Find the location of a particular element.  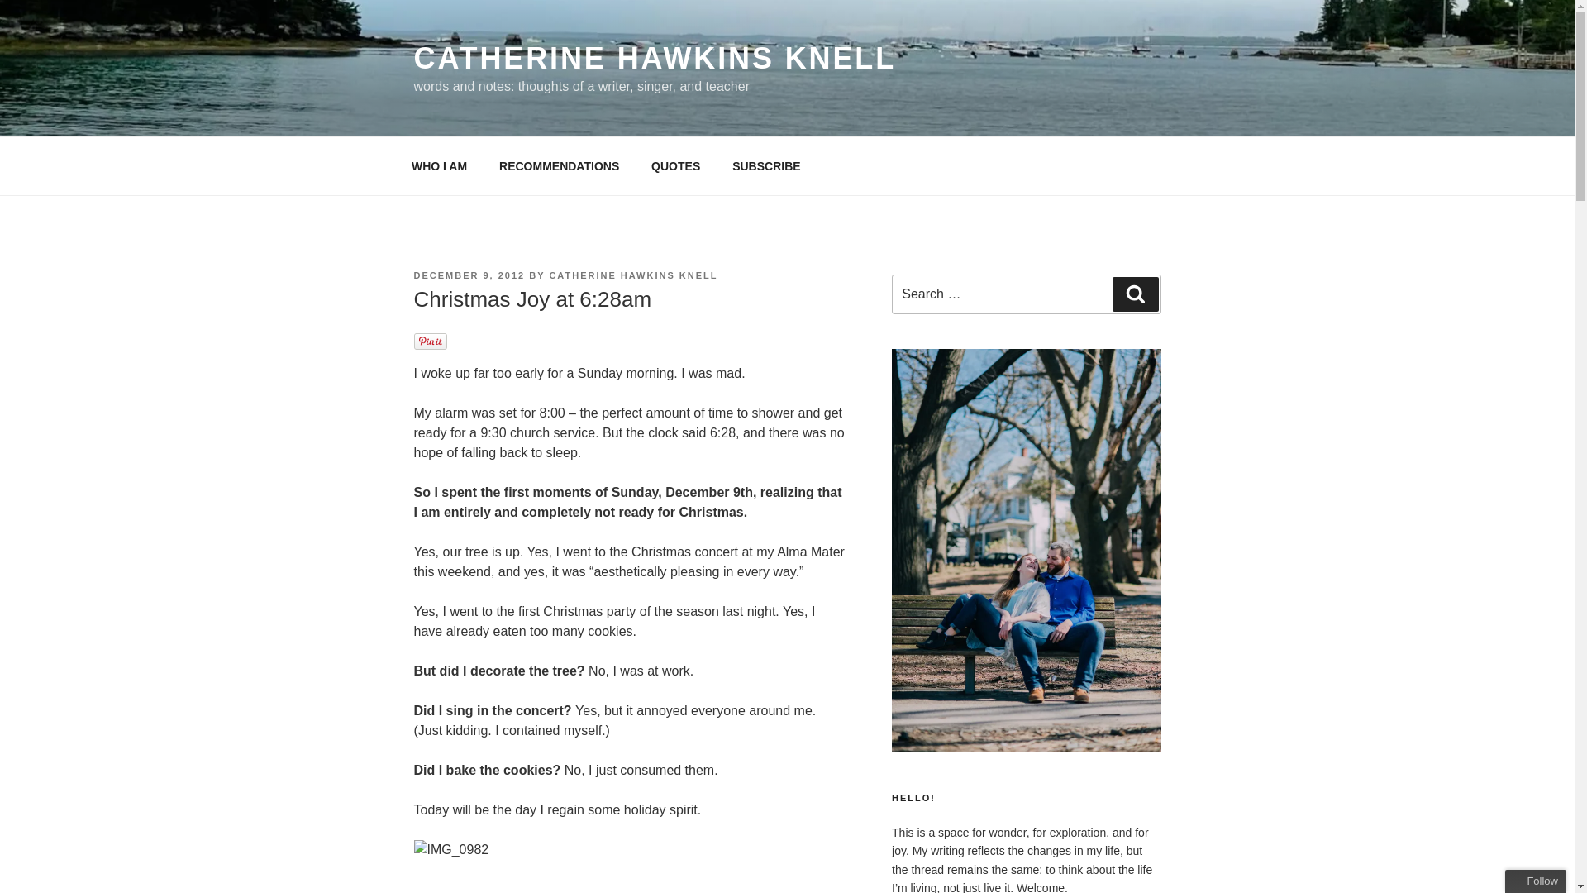

Pin It is located at coordinates (429, 341).